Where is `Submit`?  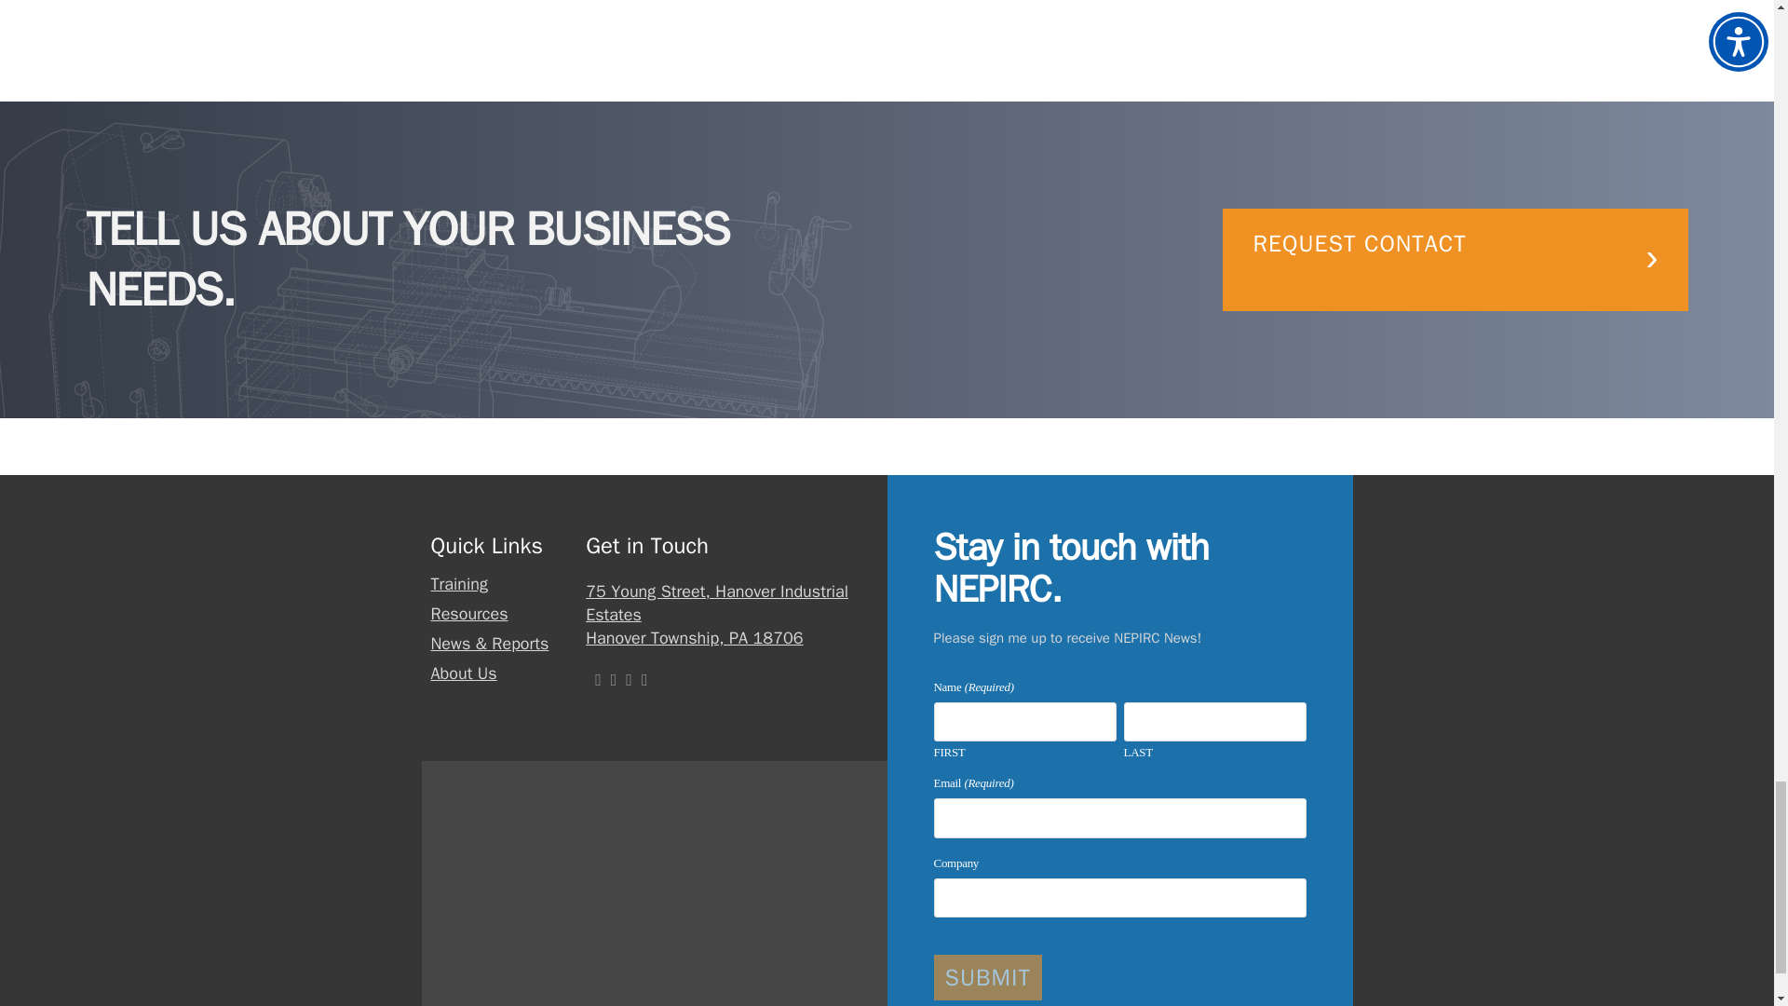
Submit is located at coordinates (987, 976).